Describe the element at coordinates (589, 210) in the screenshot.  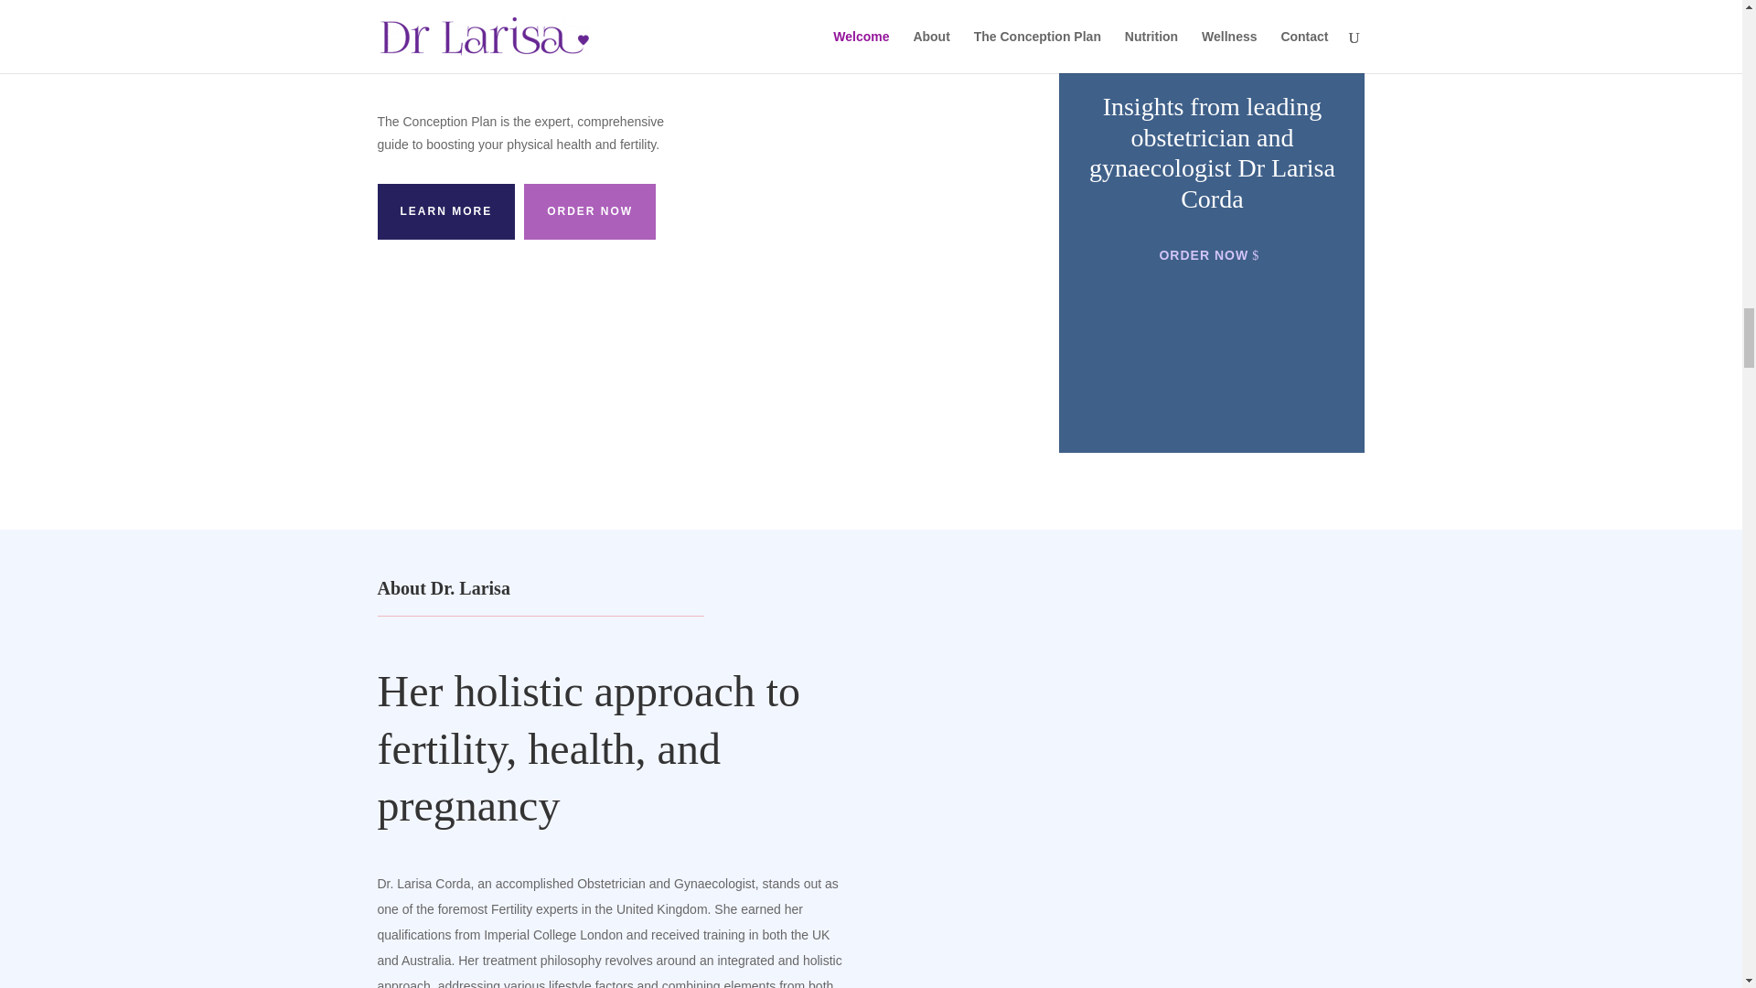
I see `ORDER NOW` at that location.